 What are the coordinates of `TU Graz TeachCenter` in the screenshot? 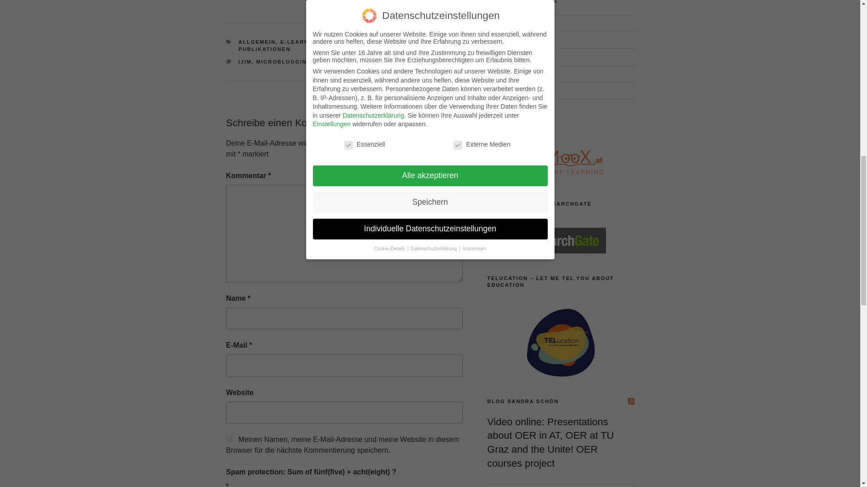 It's located at (518, 74).